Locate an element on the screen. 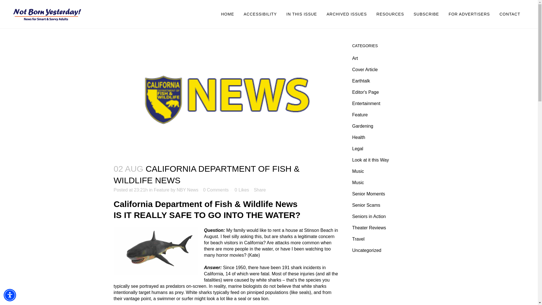  Accessibility Menu is located at coordinates (10, 295).